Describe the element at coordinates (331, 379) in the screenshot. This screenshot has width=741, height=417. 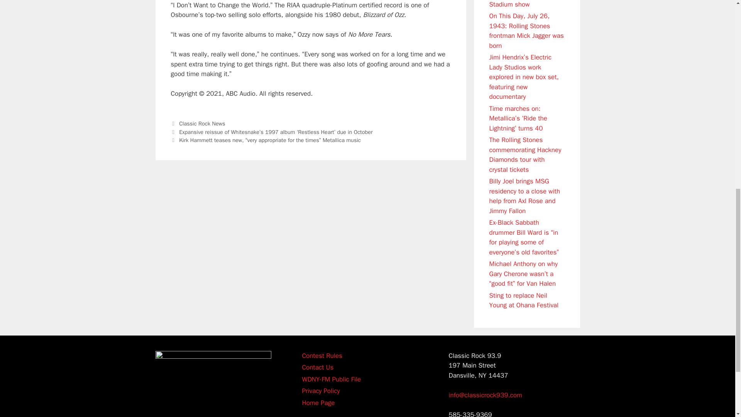
I see `WDNY-FM Public File` at that location.